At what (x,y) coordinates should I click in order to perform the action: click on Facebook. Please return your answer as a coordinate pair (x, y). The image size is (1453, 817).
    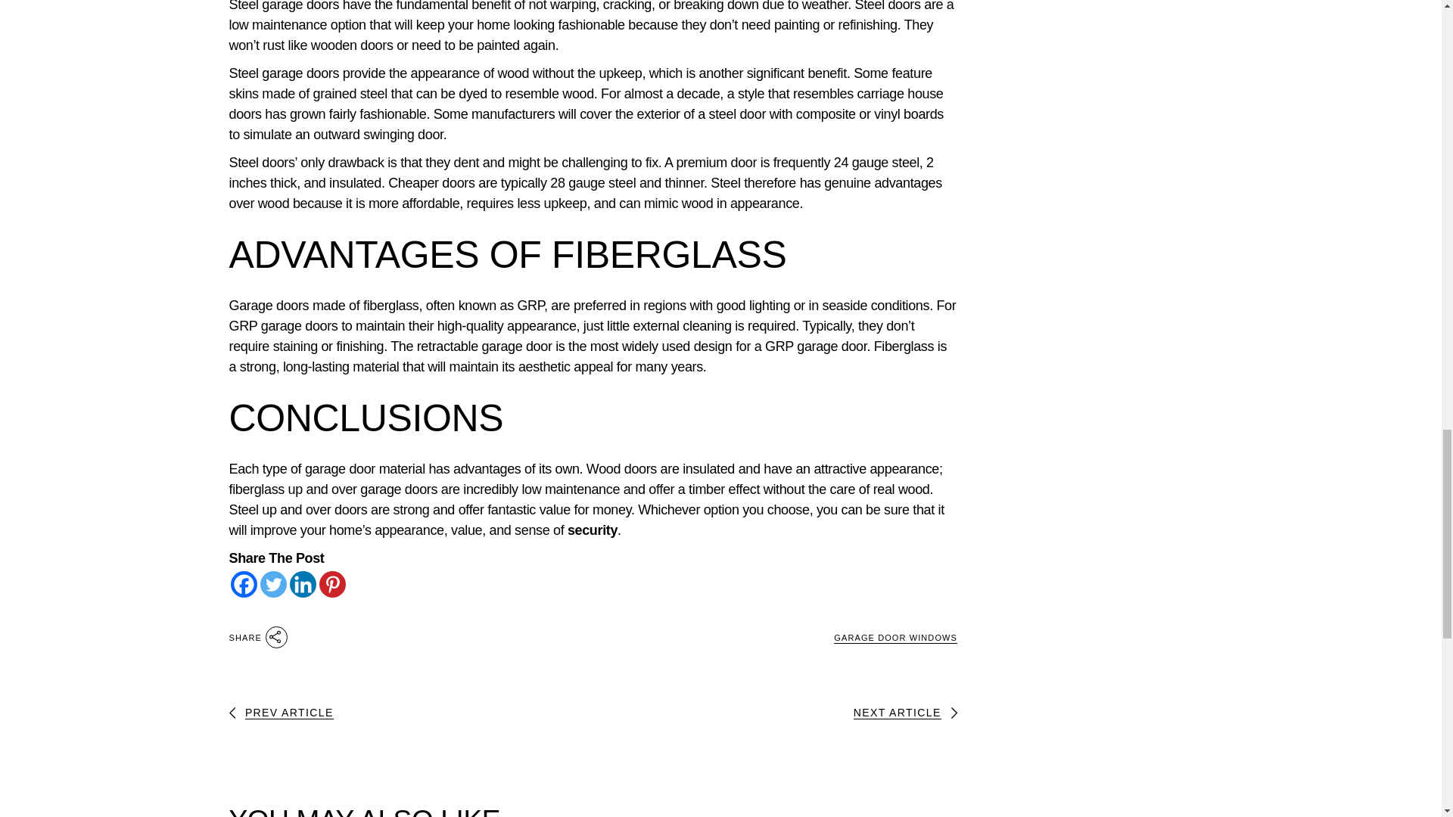
    Looking at the image, I should click on (243, 584).